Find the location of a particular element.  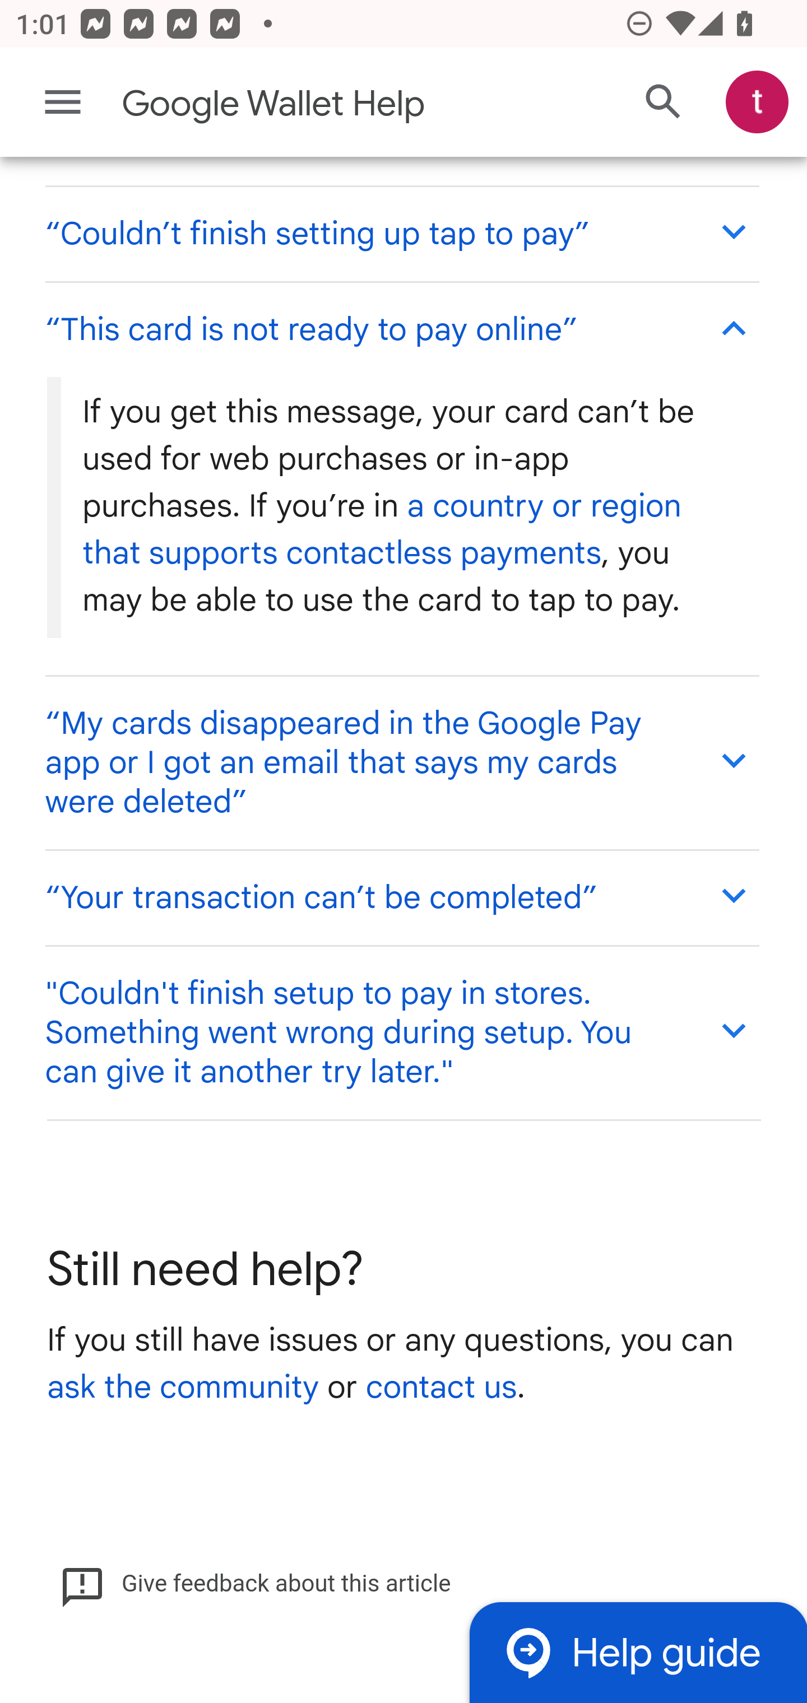

Give feedback about this article is located at coordinates (256, 1585).